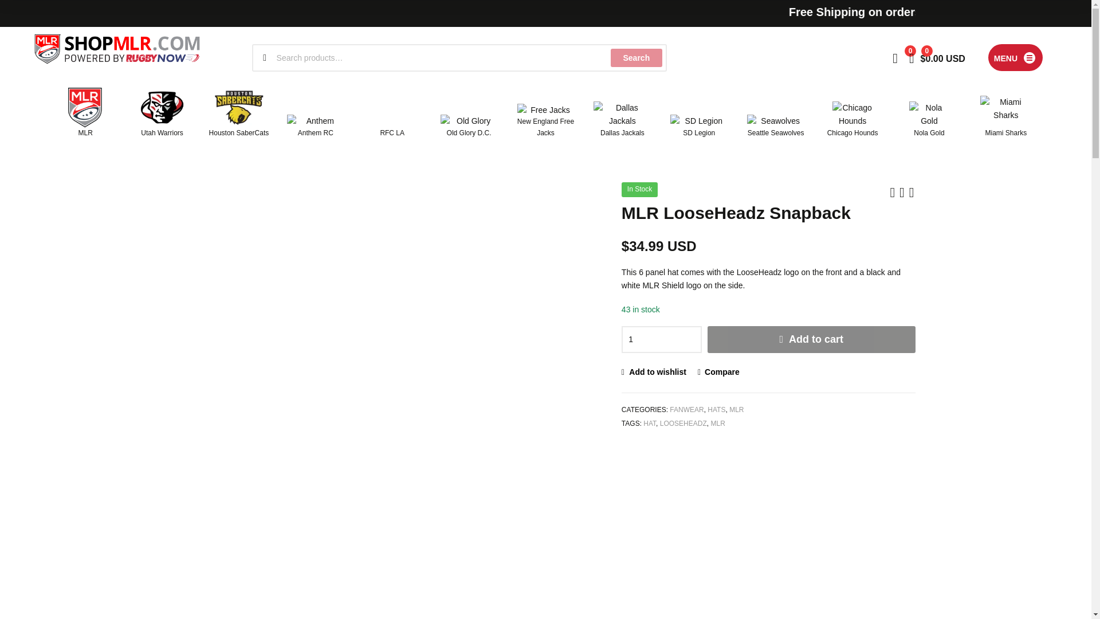  Describe the element at coordinates (937, 57) in the screenshot. I see `View your shopping cart` at that location.